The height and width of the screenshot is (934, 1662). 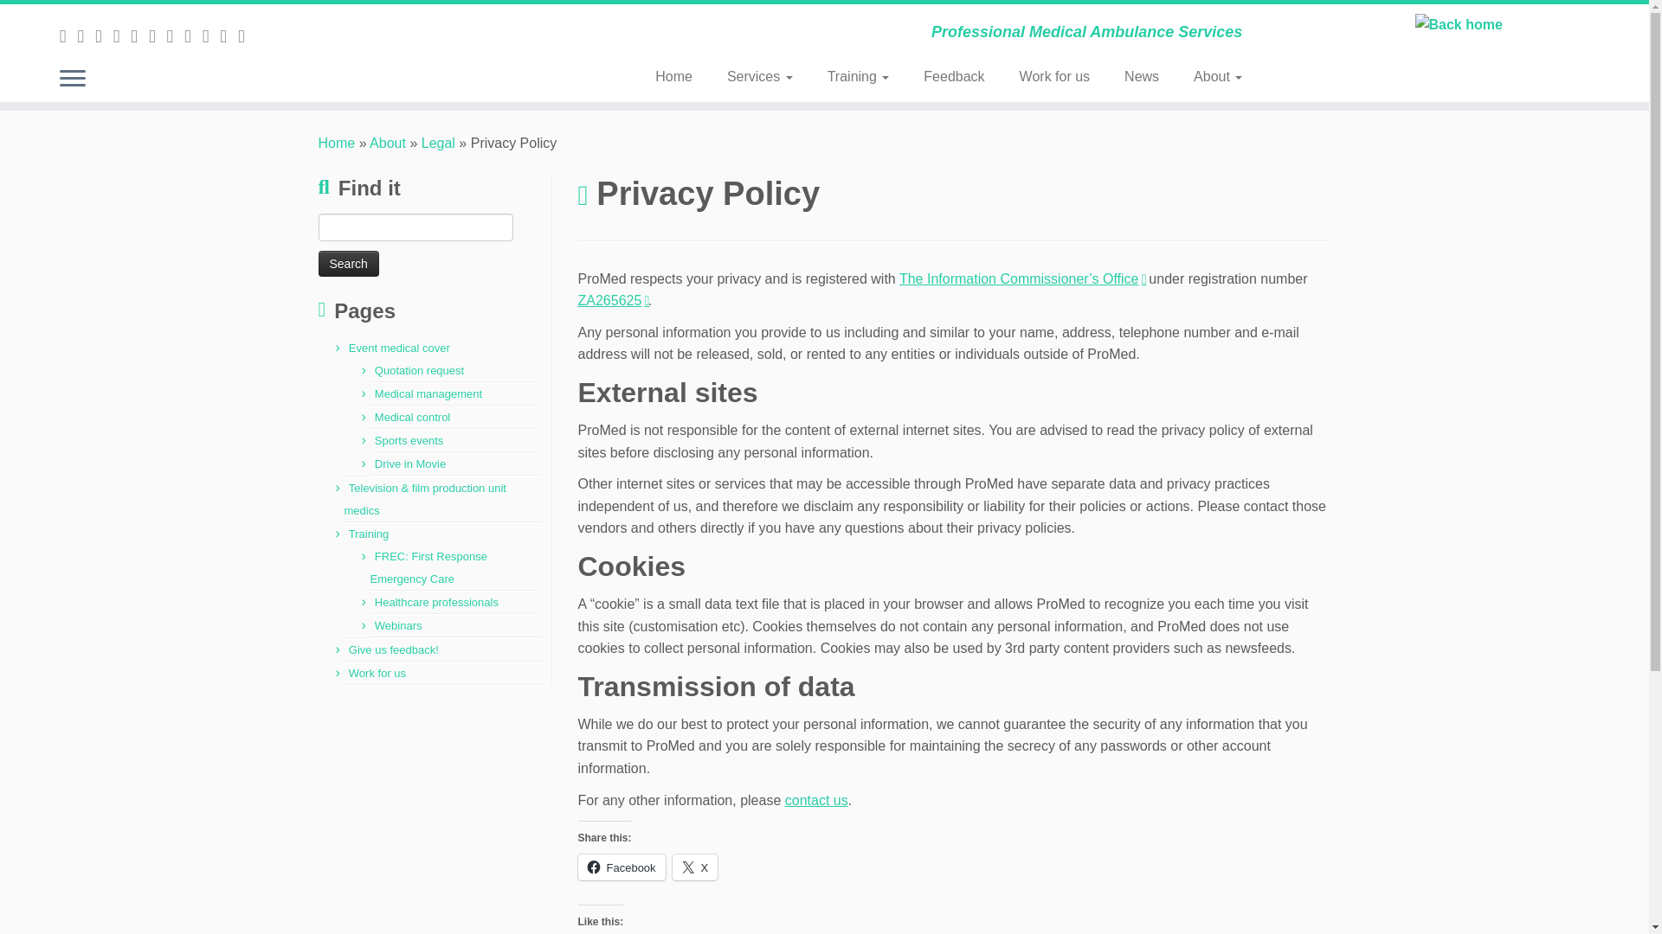 What do you see at coordinates (69, 35) in the screenshot?
I see `Subscribe to my rss feed` at bounding box center [69, 35].